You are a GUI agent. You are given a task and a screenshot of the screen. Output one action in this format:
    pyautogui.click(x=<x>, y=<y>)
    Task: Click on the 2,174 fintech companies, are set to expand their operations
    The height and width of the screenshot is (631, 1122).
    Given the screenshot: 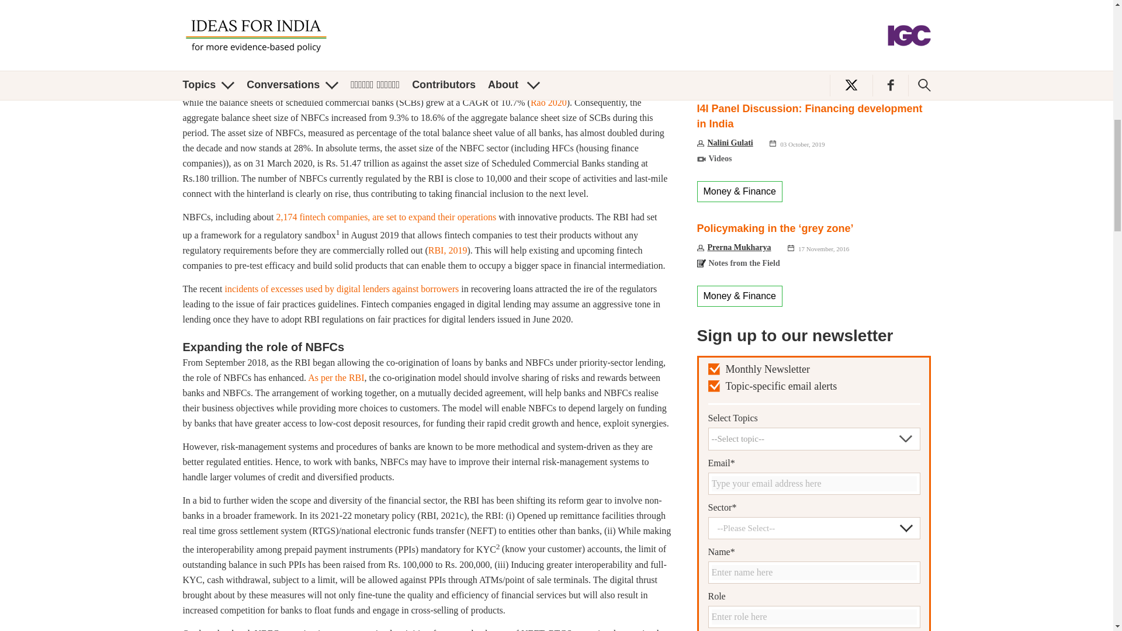 What is the action you would take?
    pyautogui.click(x=386, y=217)
    